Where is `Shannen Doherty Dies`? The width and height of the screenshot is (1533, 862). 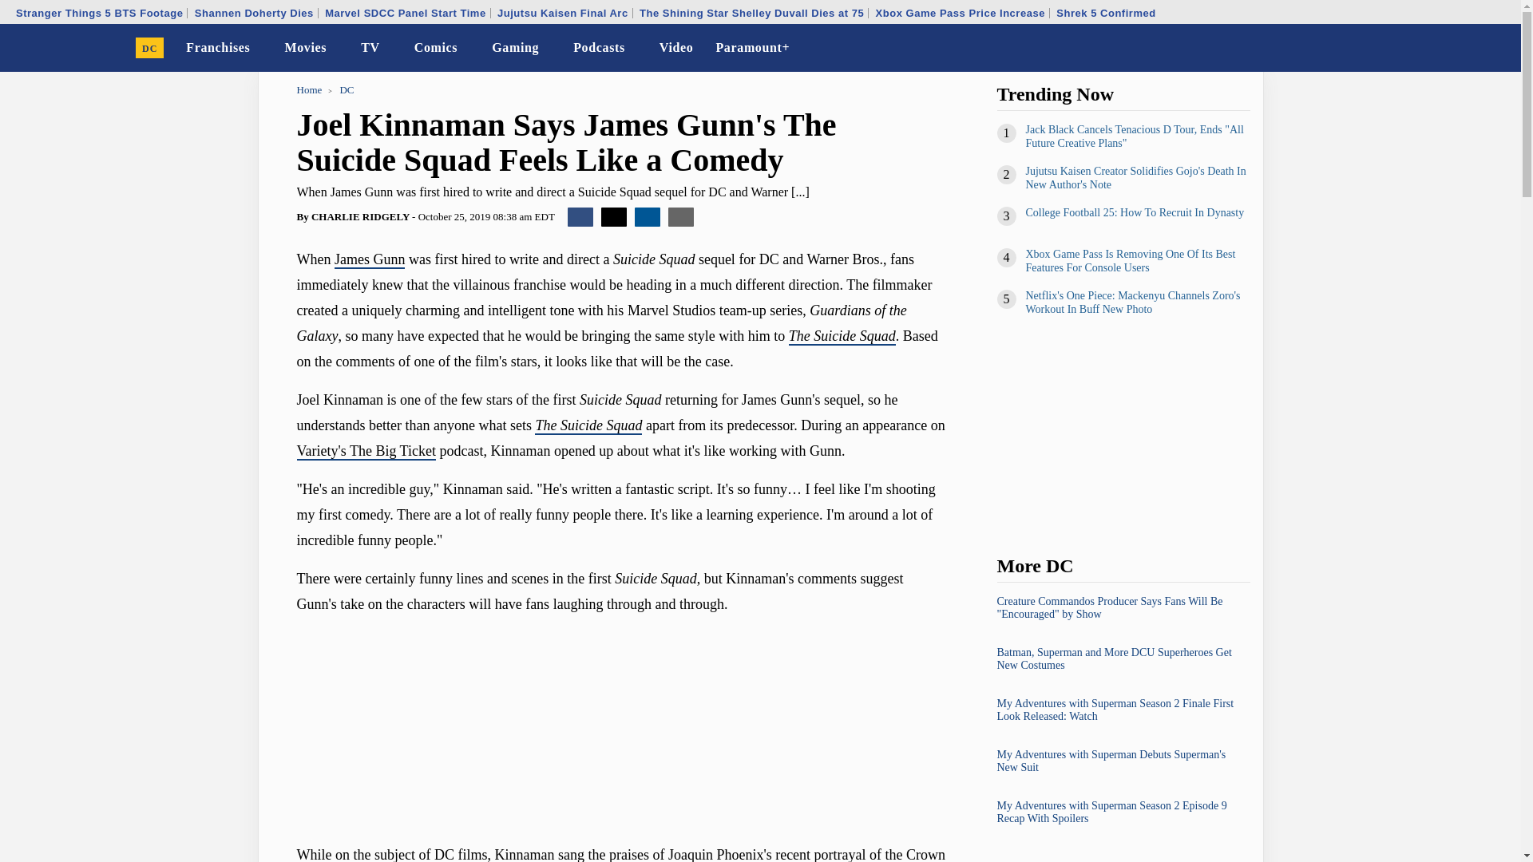
Shannen Doherty Dies is located at coordinates (254, 13).